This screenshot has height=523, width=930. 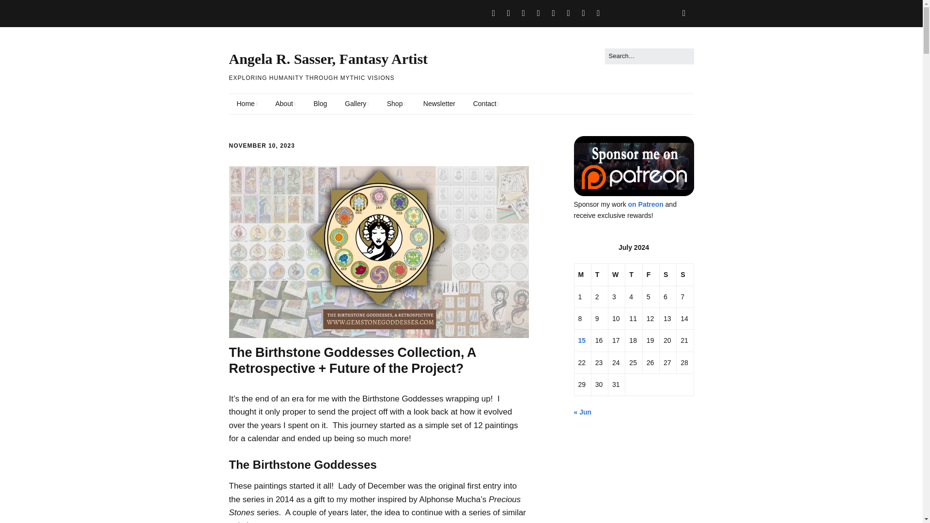 I want to click on Angela R. Sasser, Fantasy Artist, so click(x=328, y=59).